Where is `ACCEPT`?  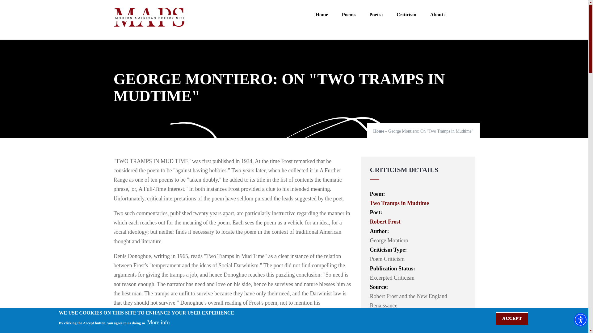
ACCEPT is located at coordinates (512, 319).